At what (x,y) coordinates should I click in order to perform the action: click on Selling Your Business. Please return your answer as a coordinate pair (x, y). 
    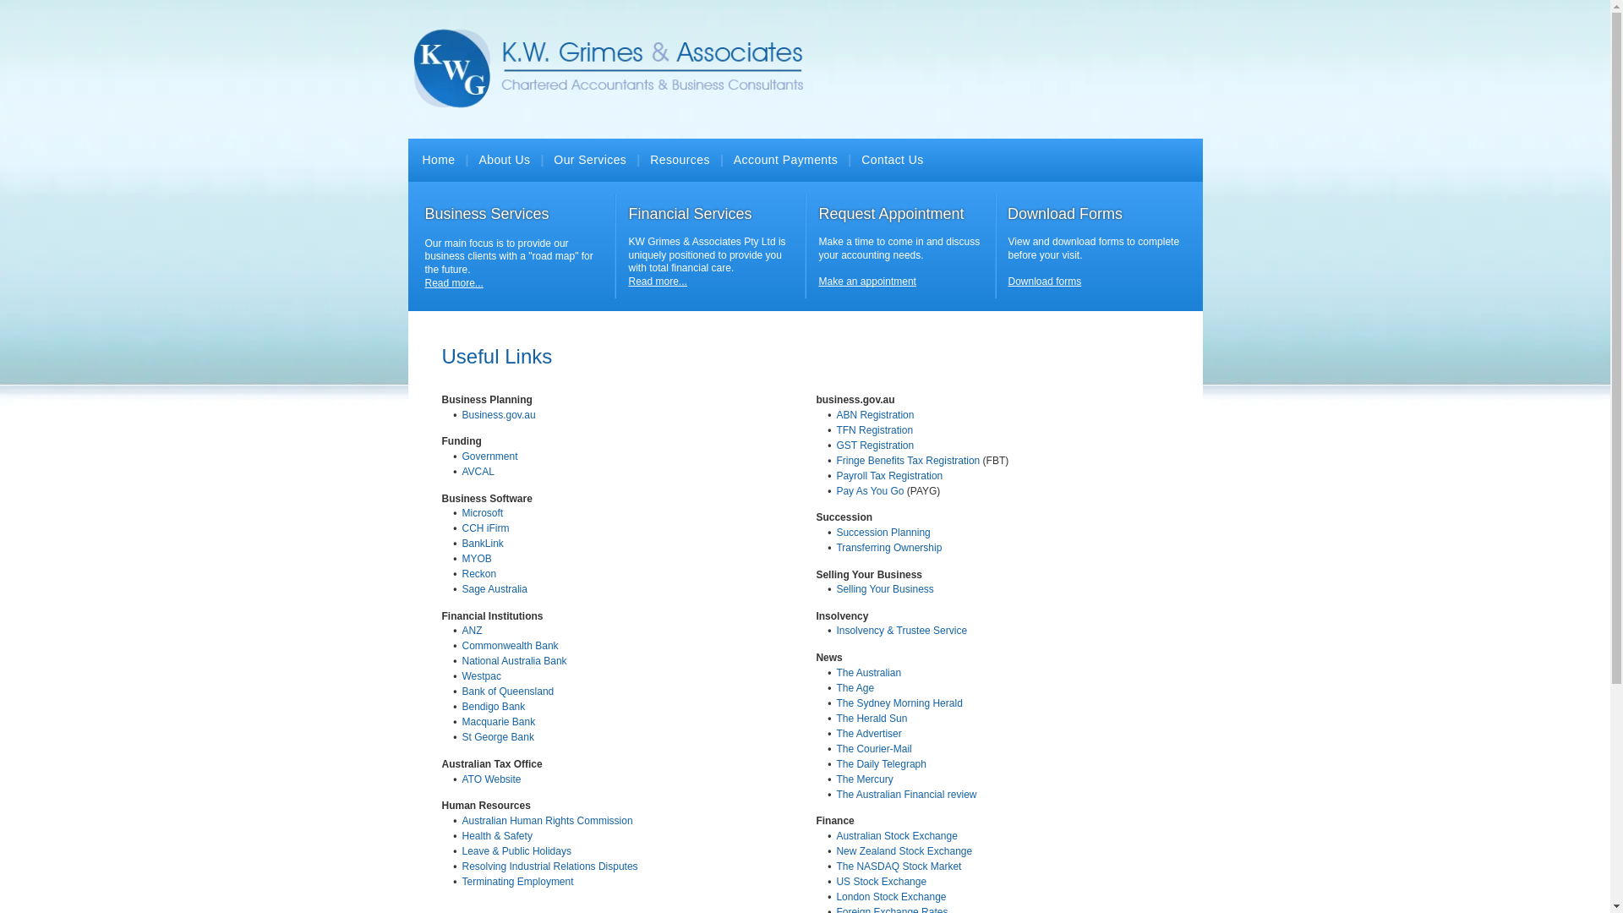
    Looking at the image, I should click on (884, 589).